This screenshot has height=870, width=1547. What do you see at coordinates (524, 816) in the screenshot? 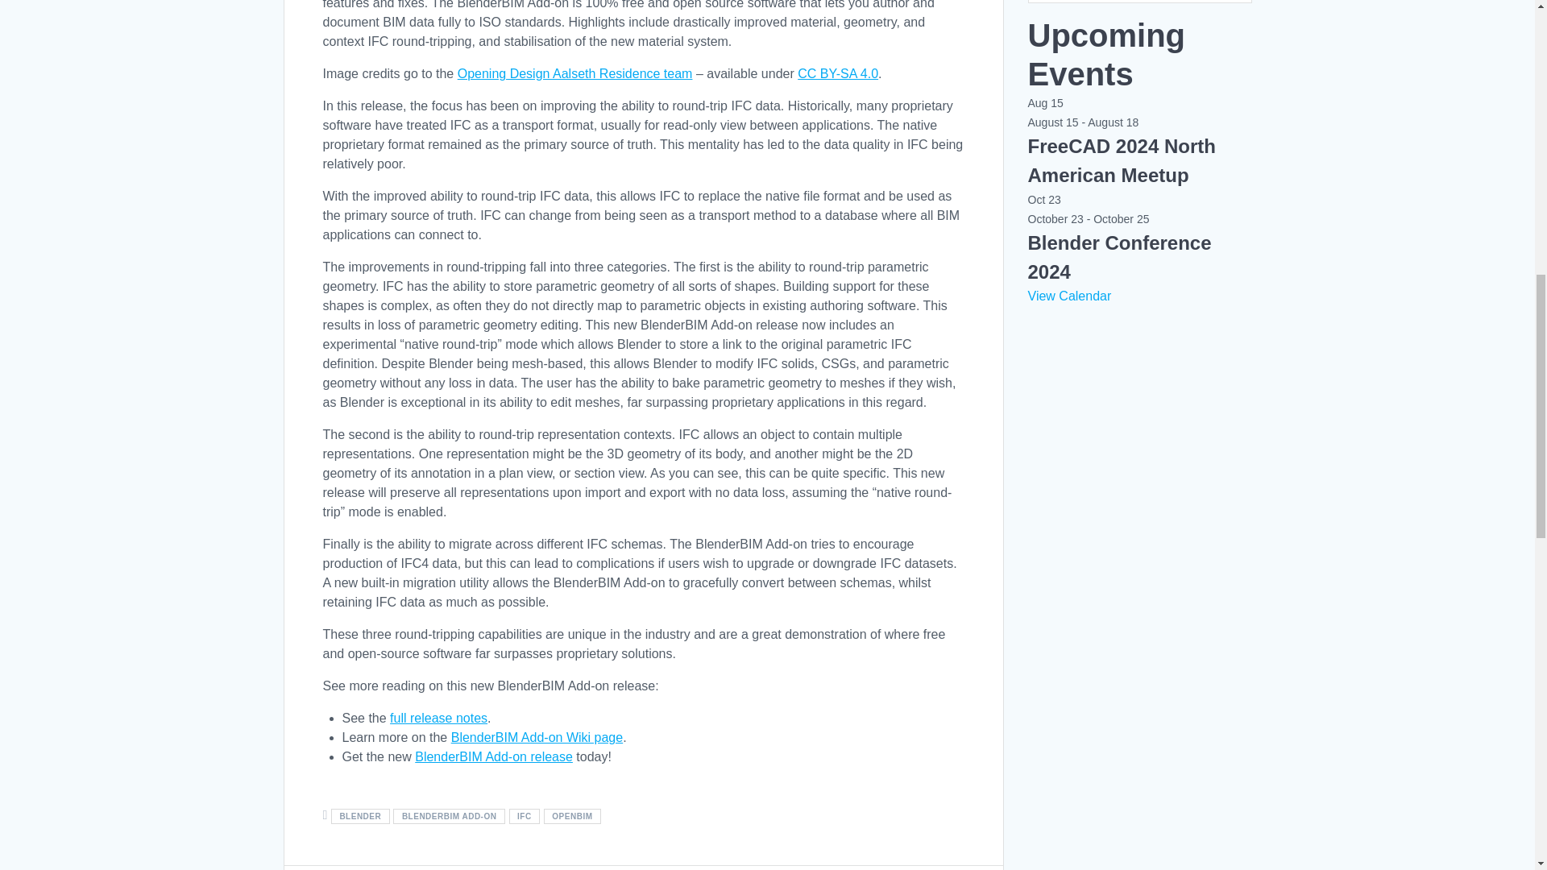
I see `IFC` at bounding box center [524, 816].